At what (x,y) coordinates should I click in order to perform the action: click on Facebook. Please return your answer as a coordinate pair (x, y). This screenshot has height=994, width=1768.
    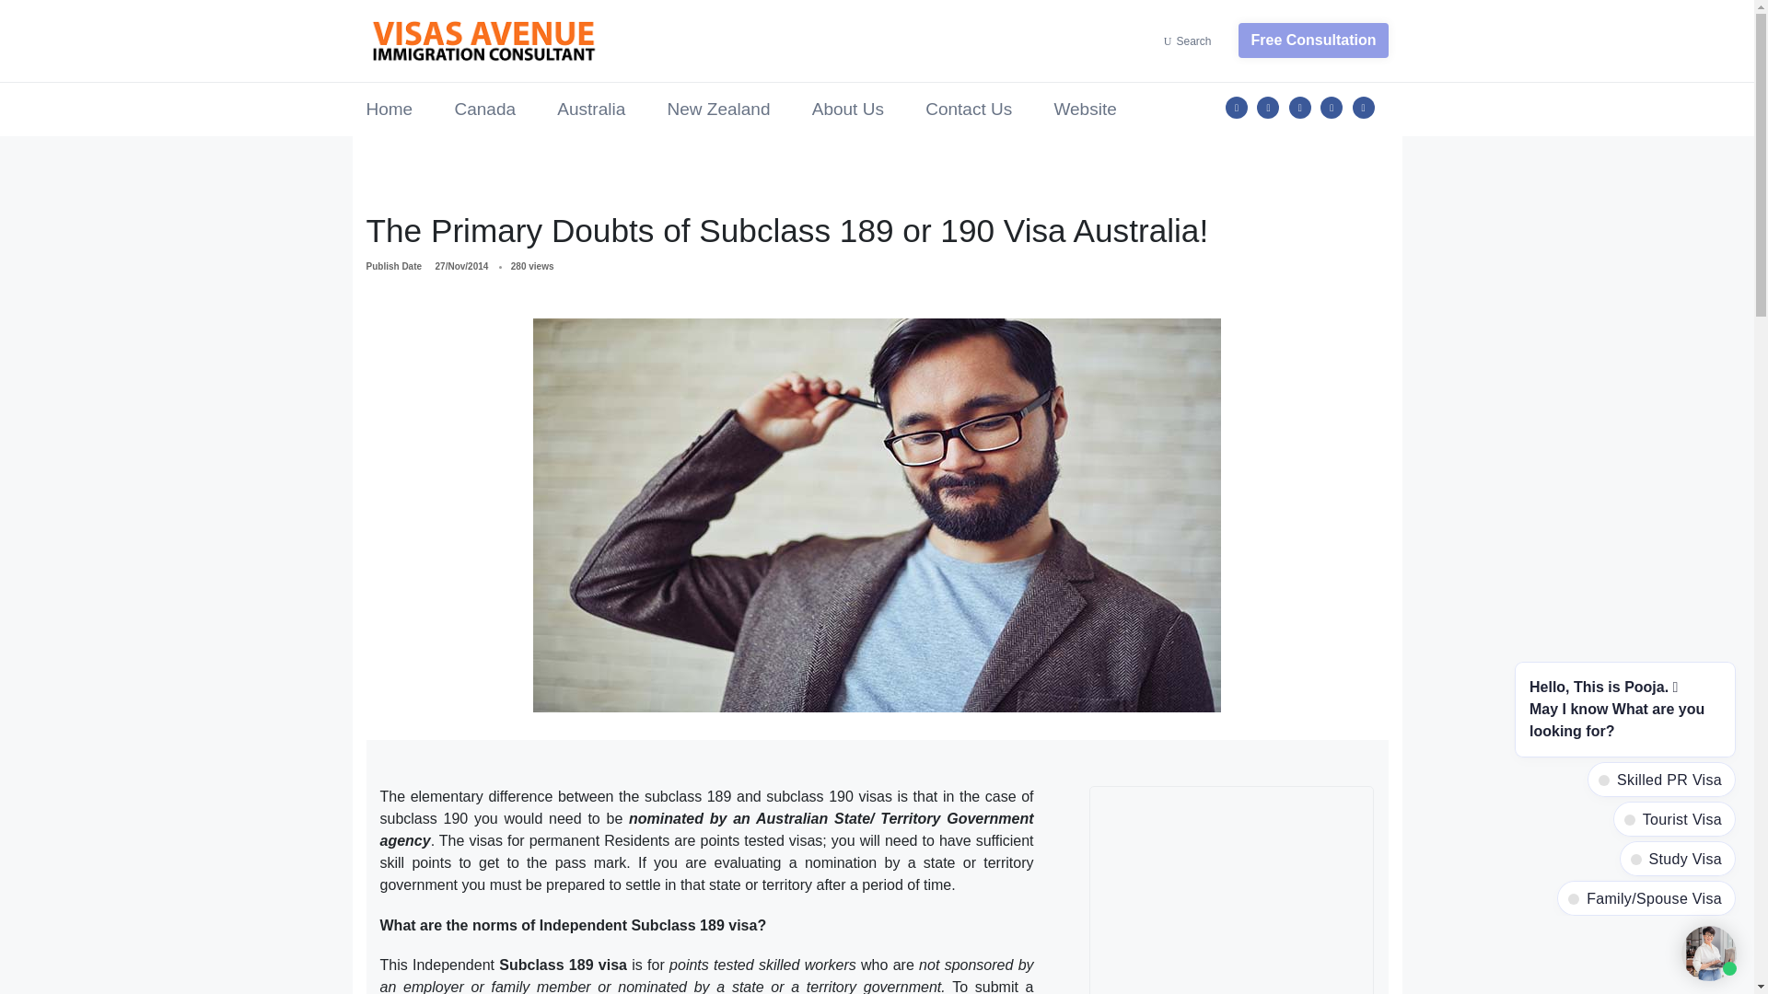
    Looking at the image, I should click on (1236, 107).